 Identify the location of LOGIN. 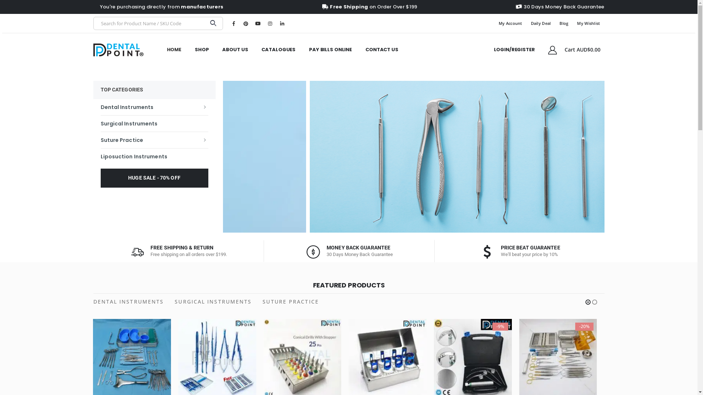
(434, 122).